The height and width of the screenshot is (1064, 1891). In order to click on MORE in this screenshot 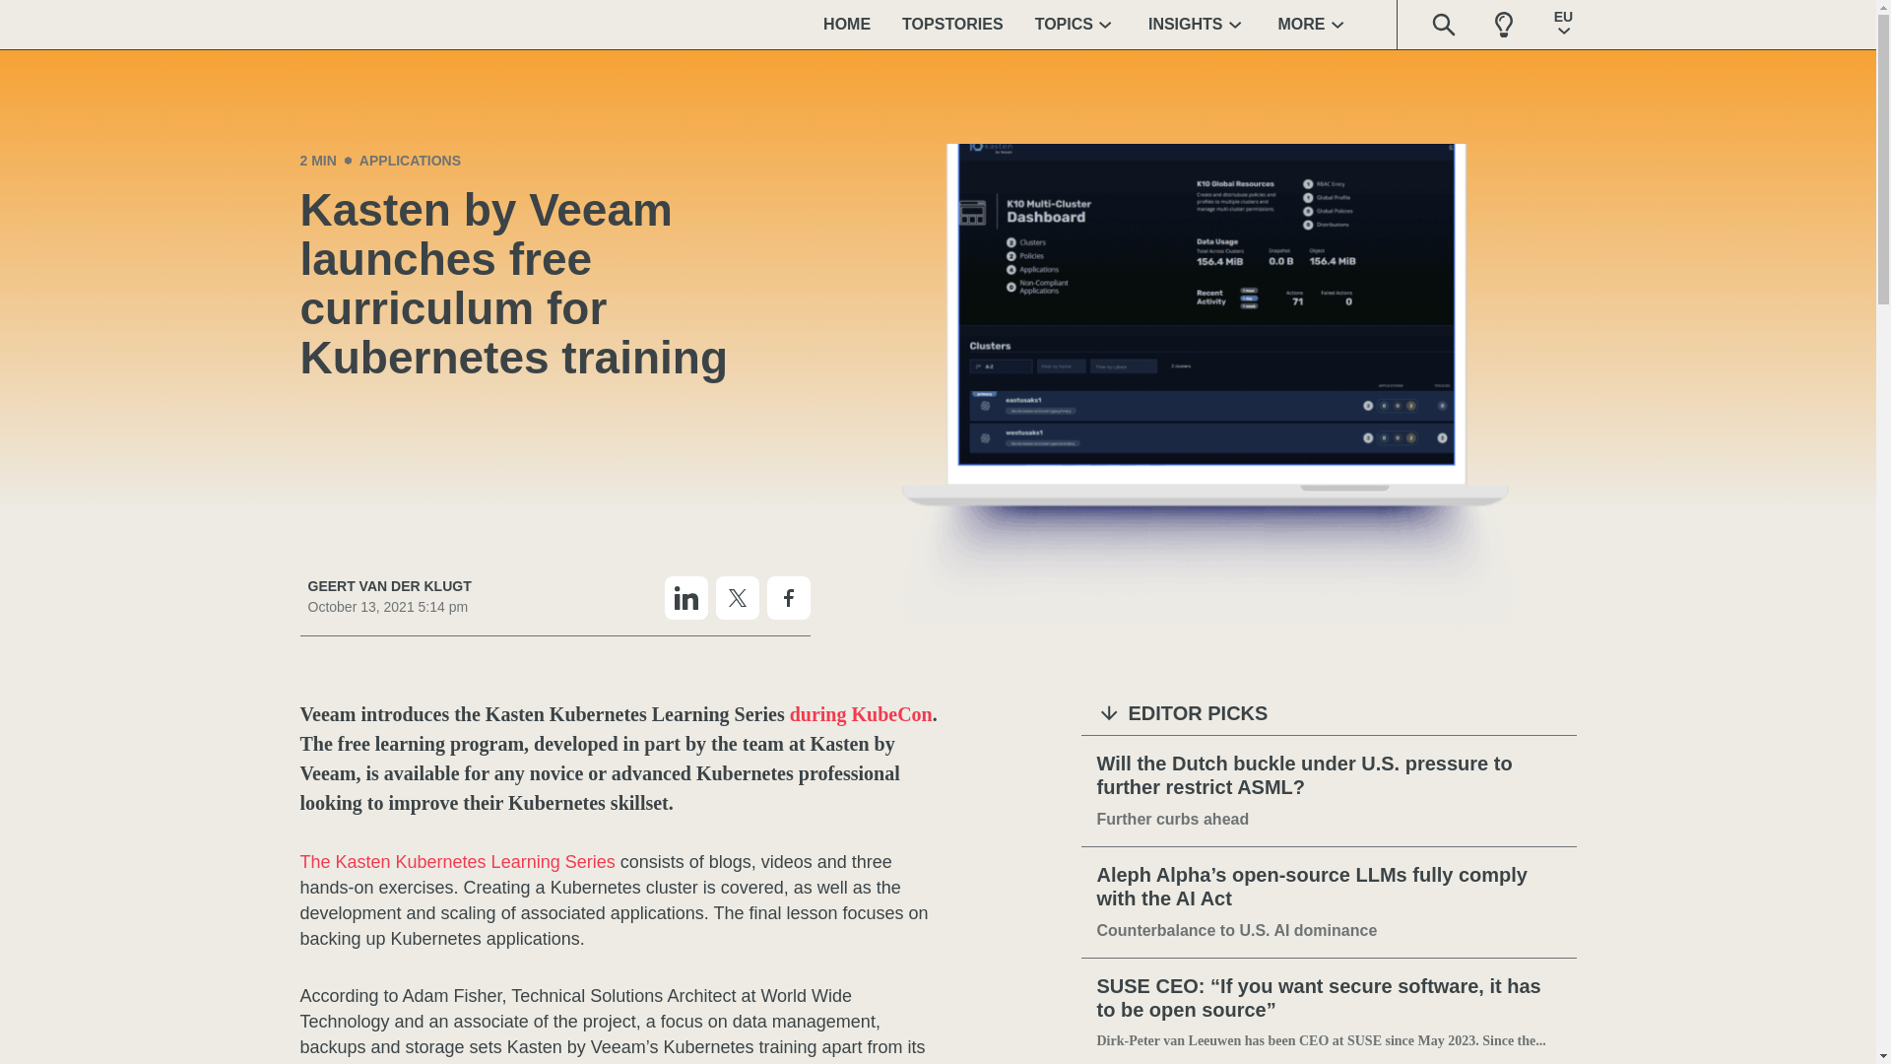, I will do `click(1314, 24)`.